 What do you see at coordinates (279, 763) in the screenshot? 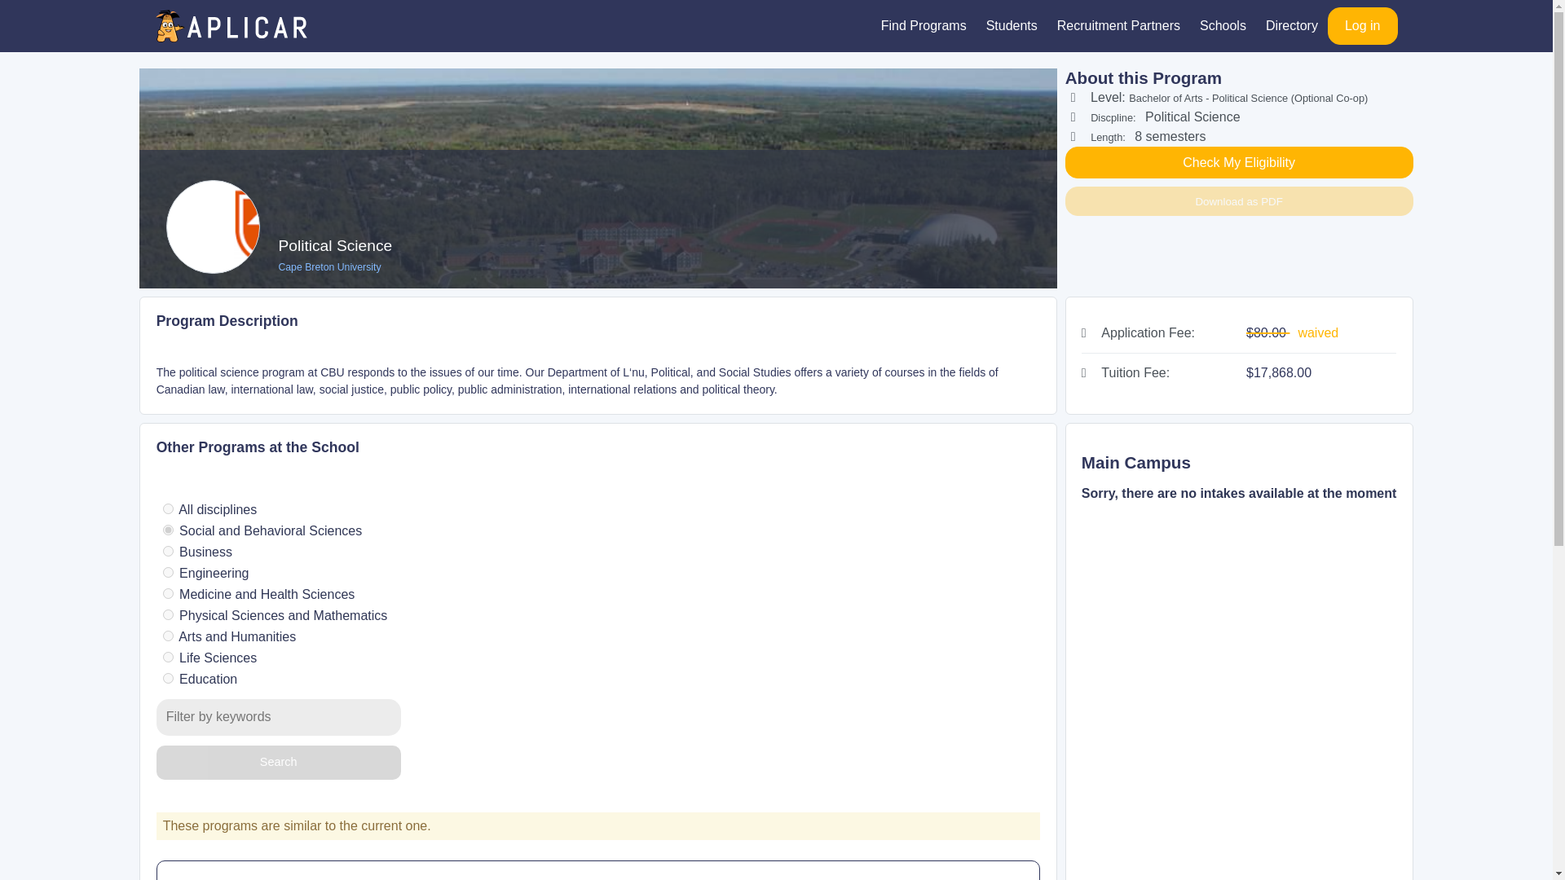
I see `Search` at bounding box center [279, 763].